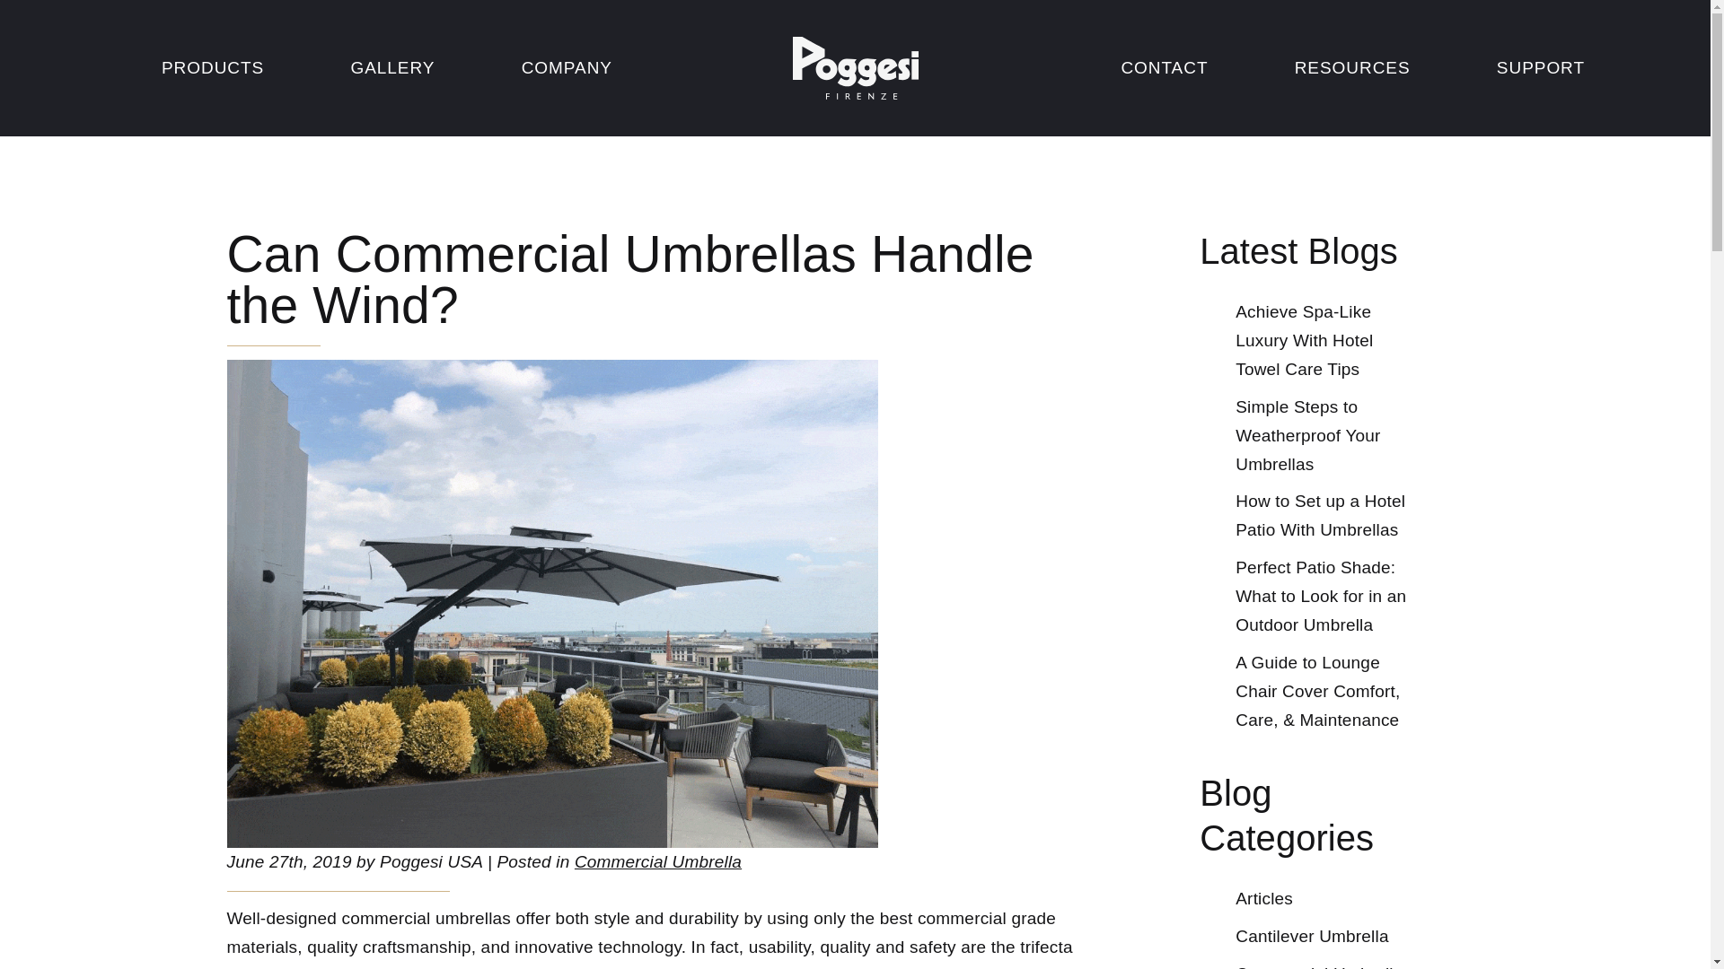 The width and height of the screenshot is (1724, 969). Describe the element at coordinates (1321, 597) in the screenshot. I see `Perfect Patio Shade: What to Look for in an Outdoor Umbrella` at that location.